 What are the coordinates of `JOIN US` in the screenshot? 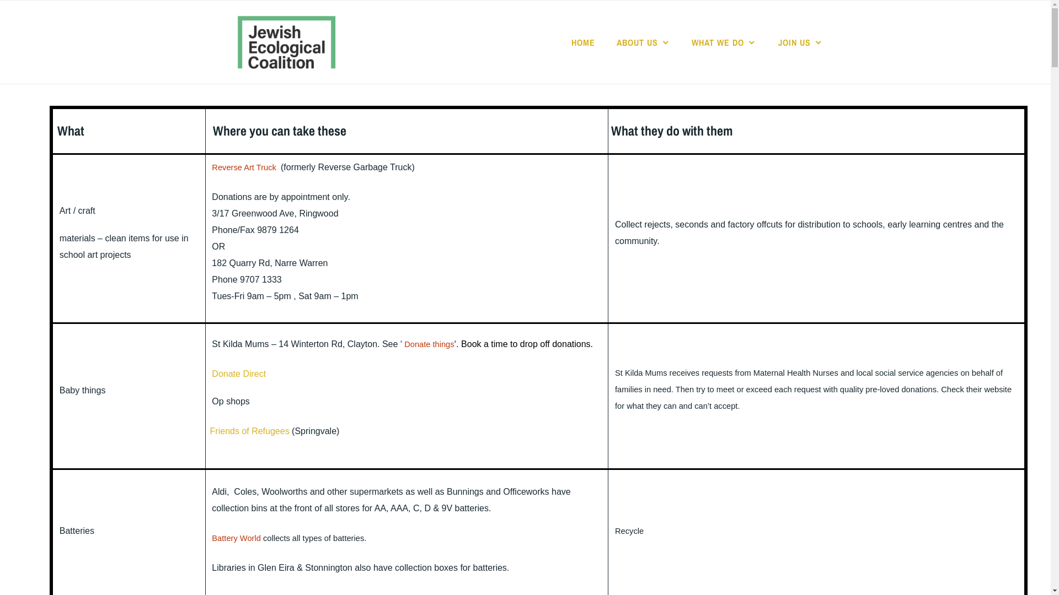 It's located at (801, 42).